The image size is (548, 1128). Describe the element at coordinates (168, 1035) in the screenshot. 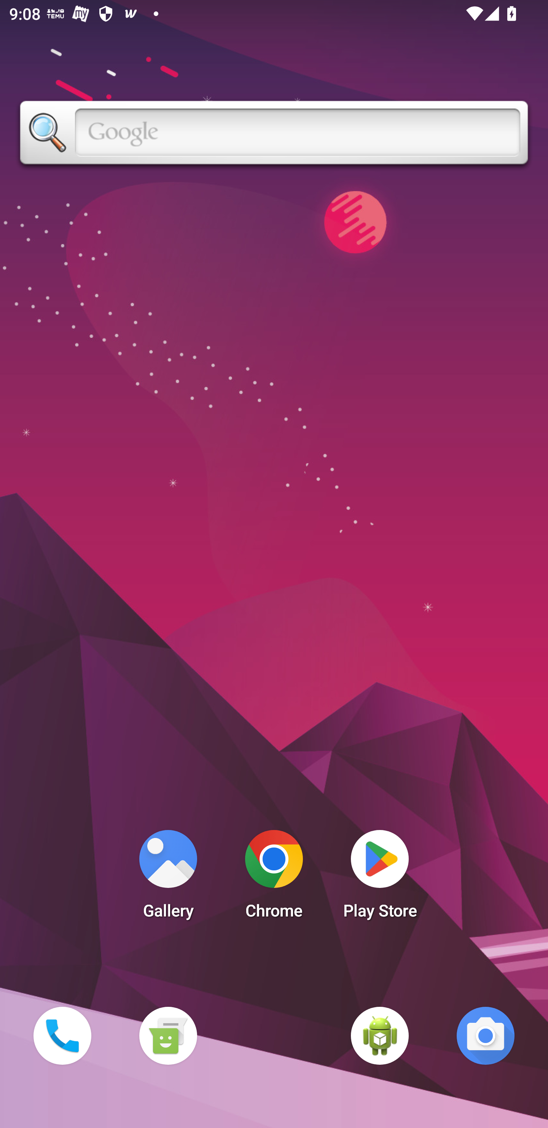

I see `Messaging` at that location.